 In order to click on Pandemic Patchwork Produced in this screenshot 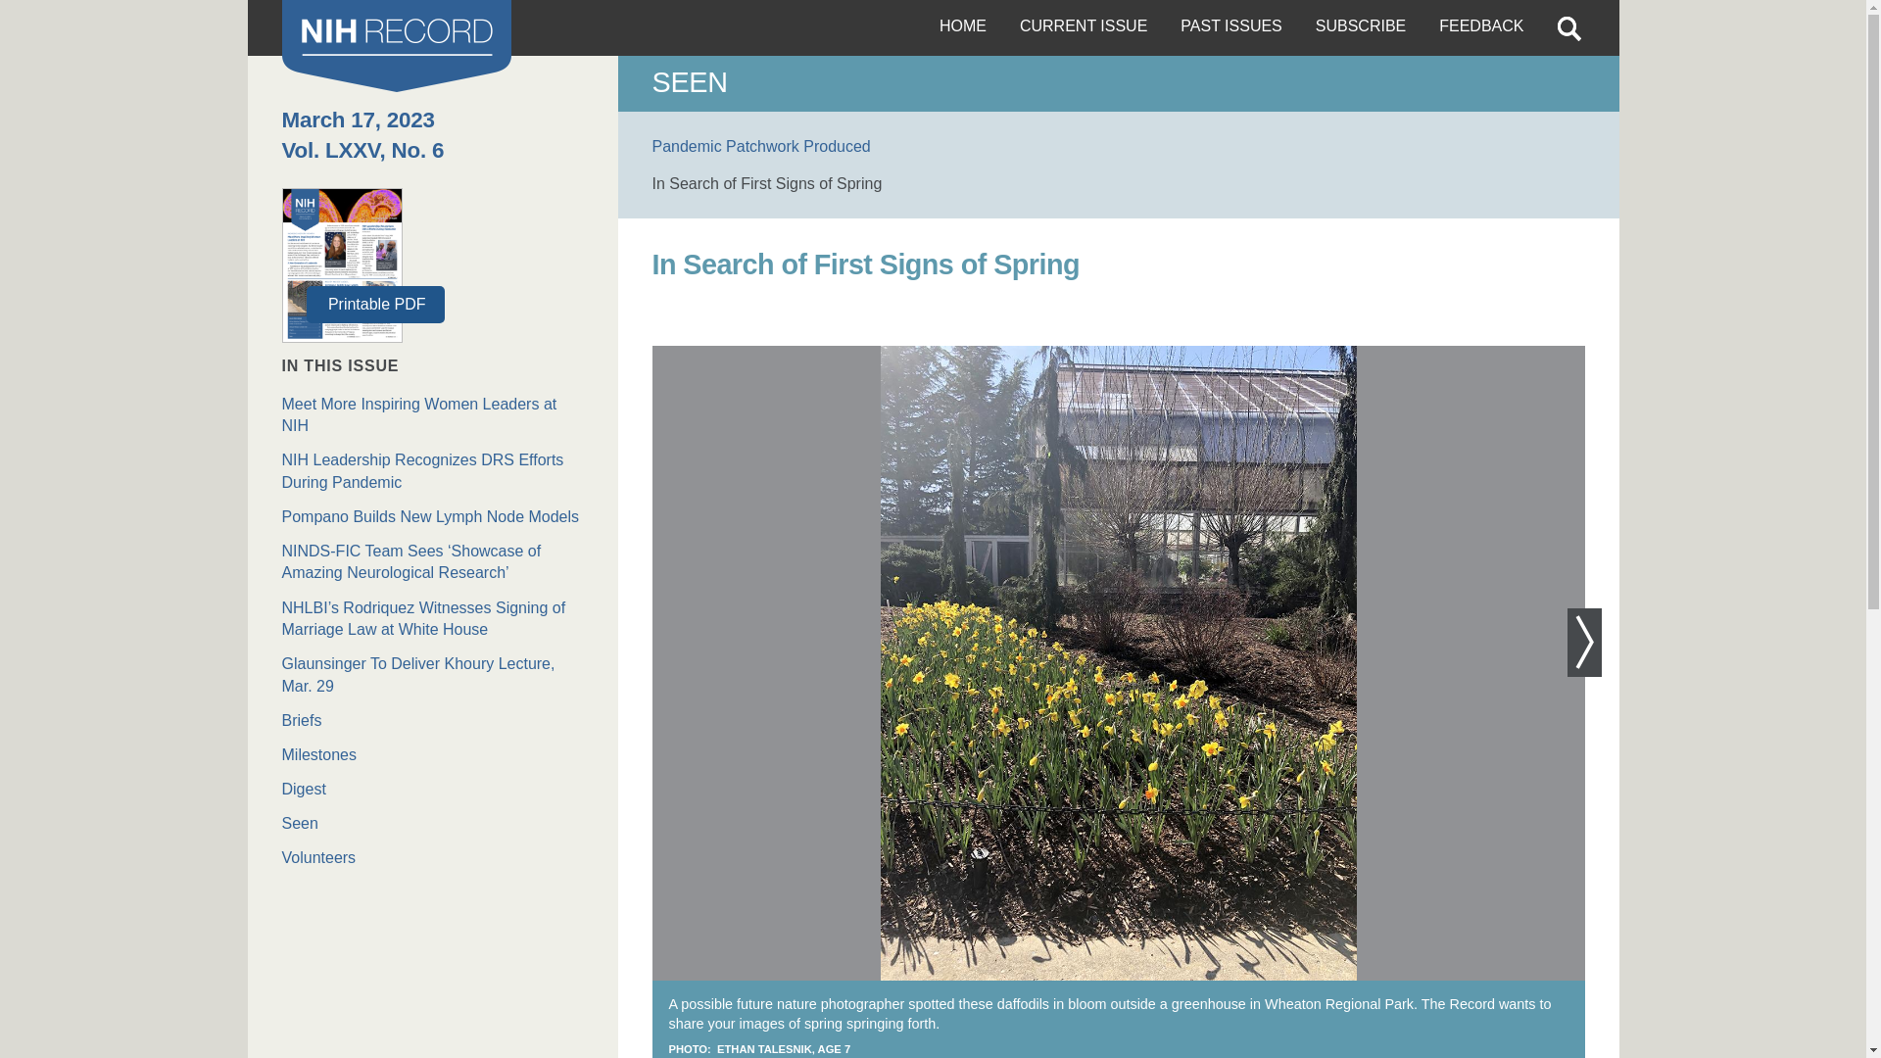, I will do `click(761, 146)`.